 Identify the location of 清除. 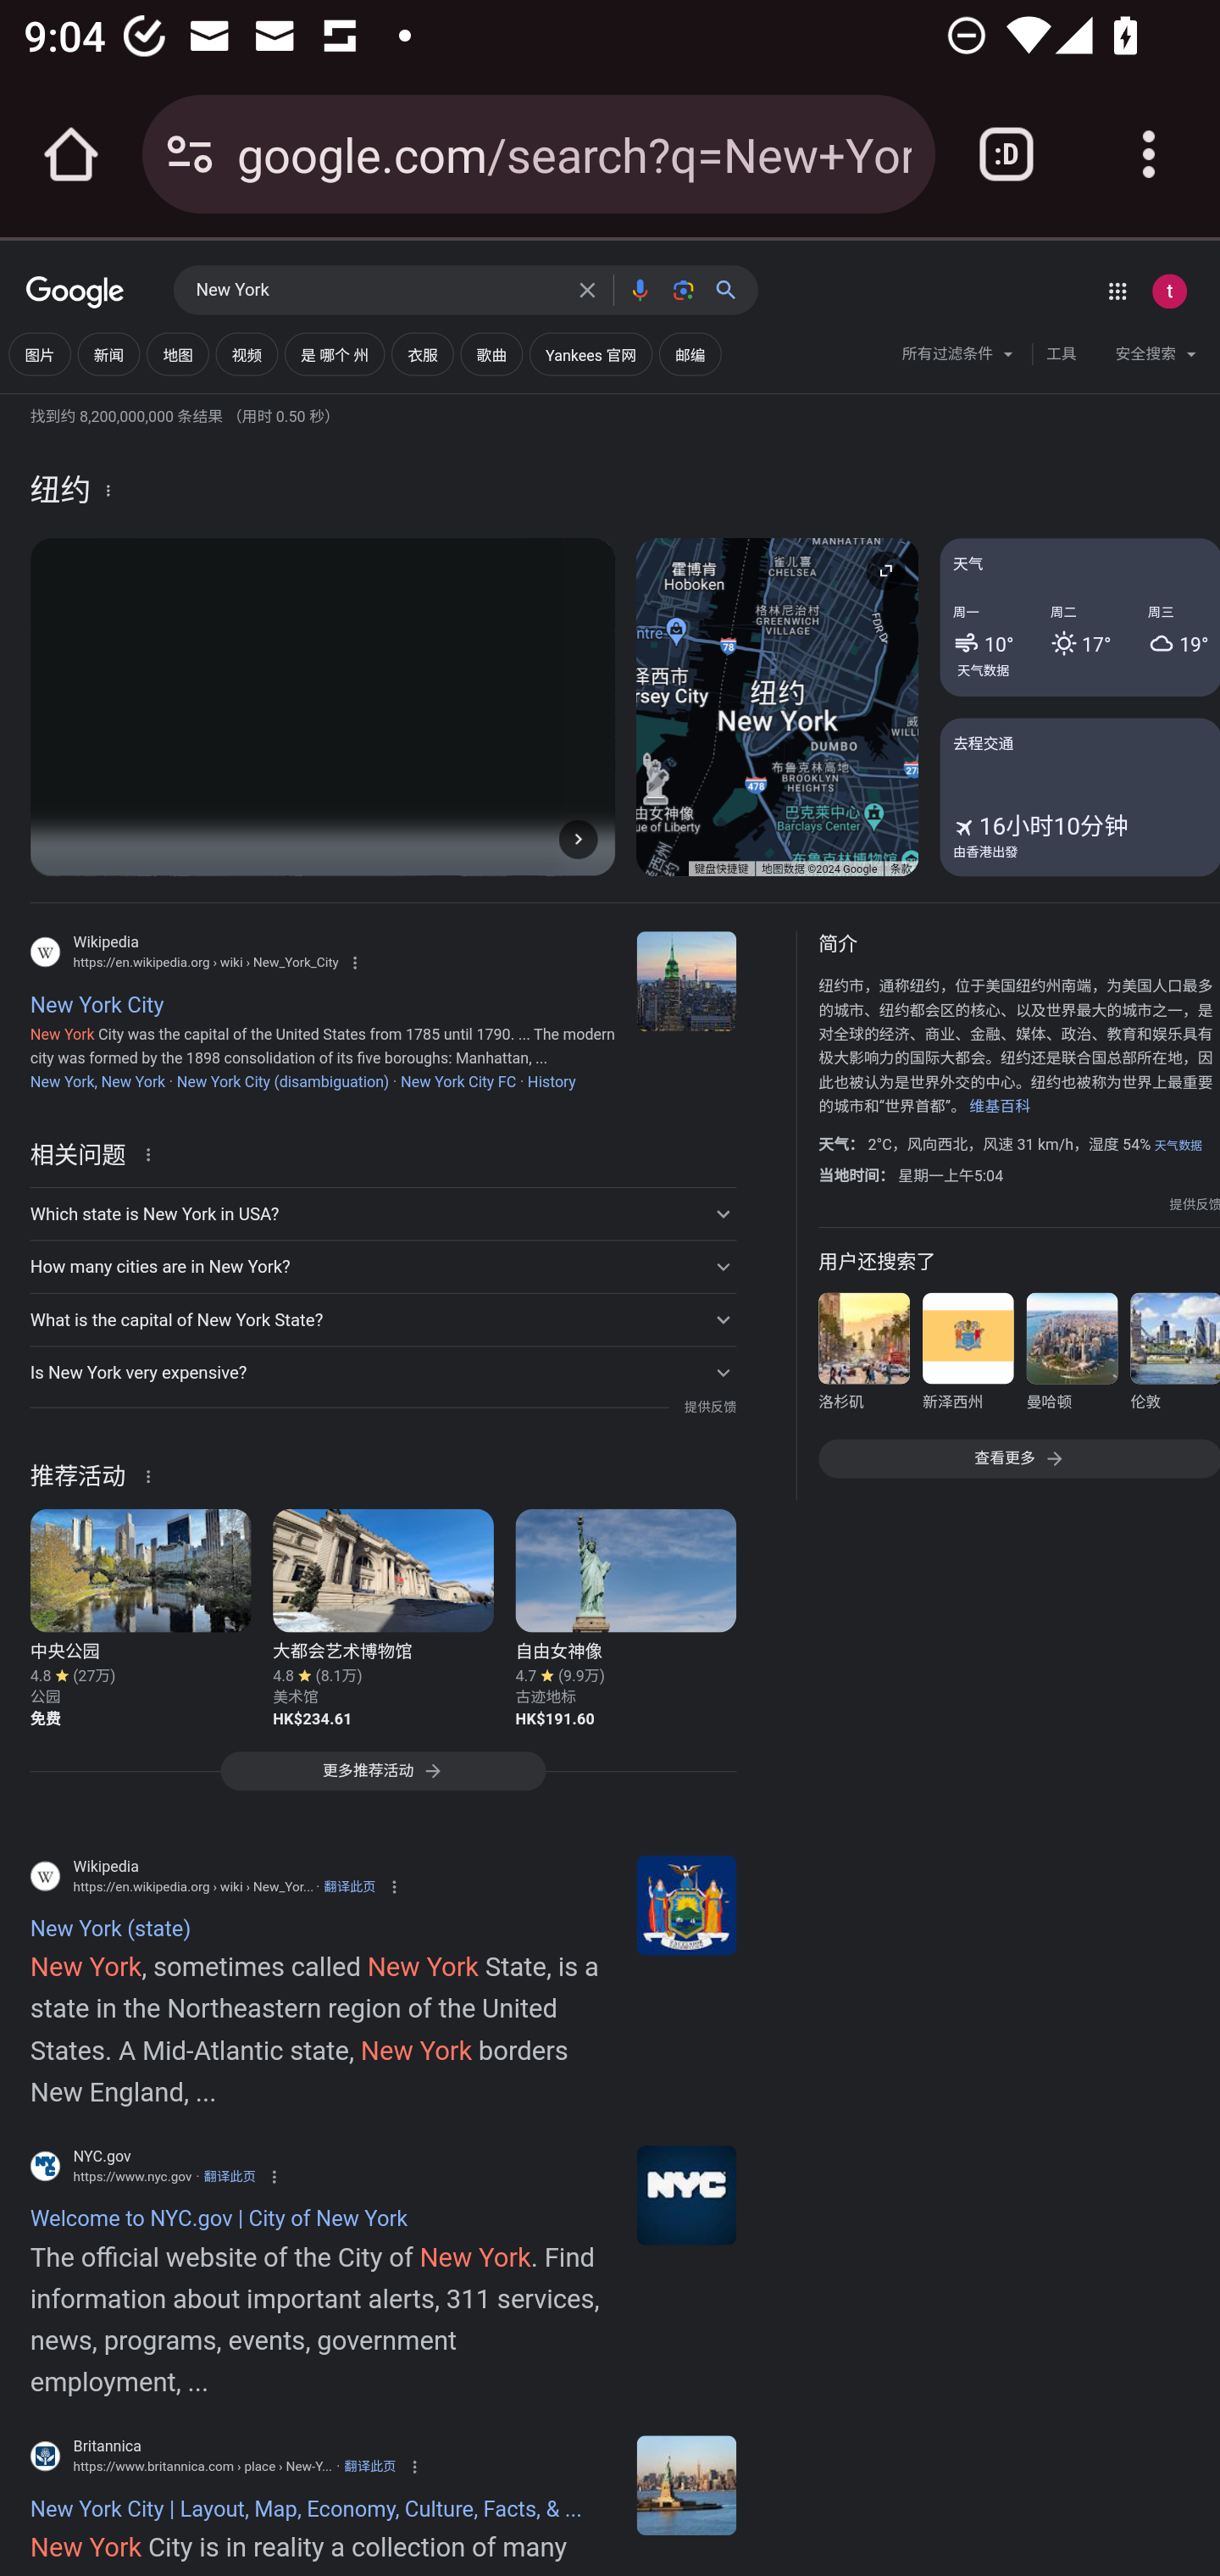
(587, 290).